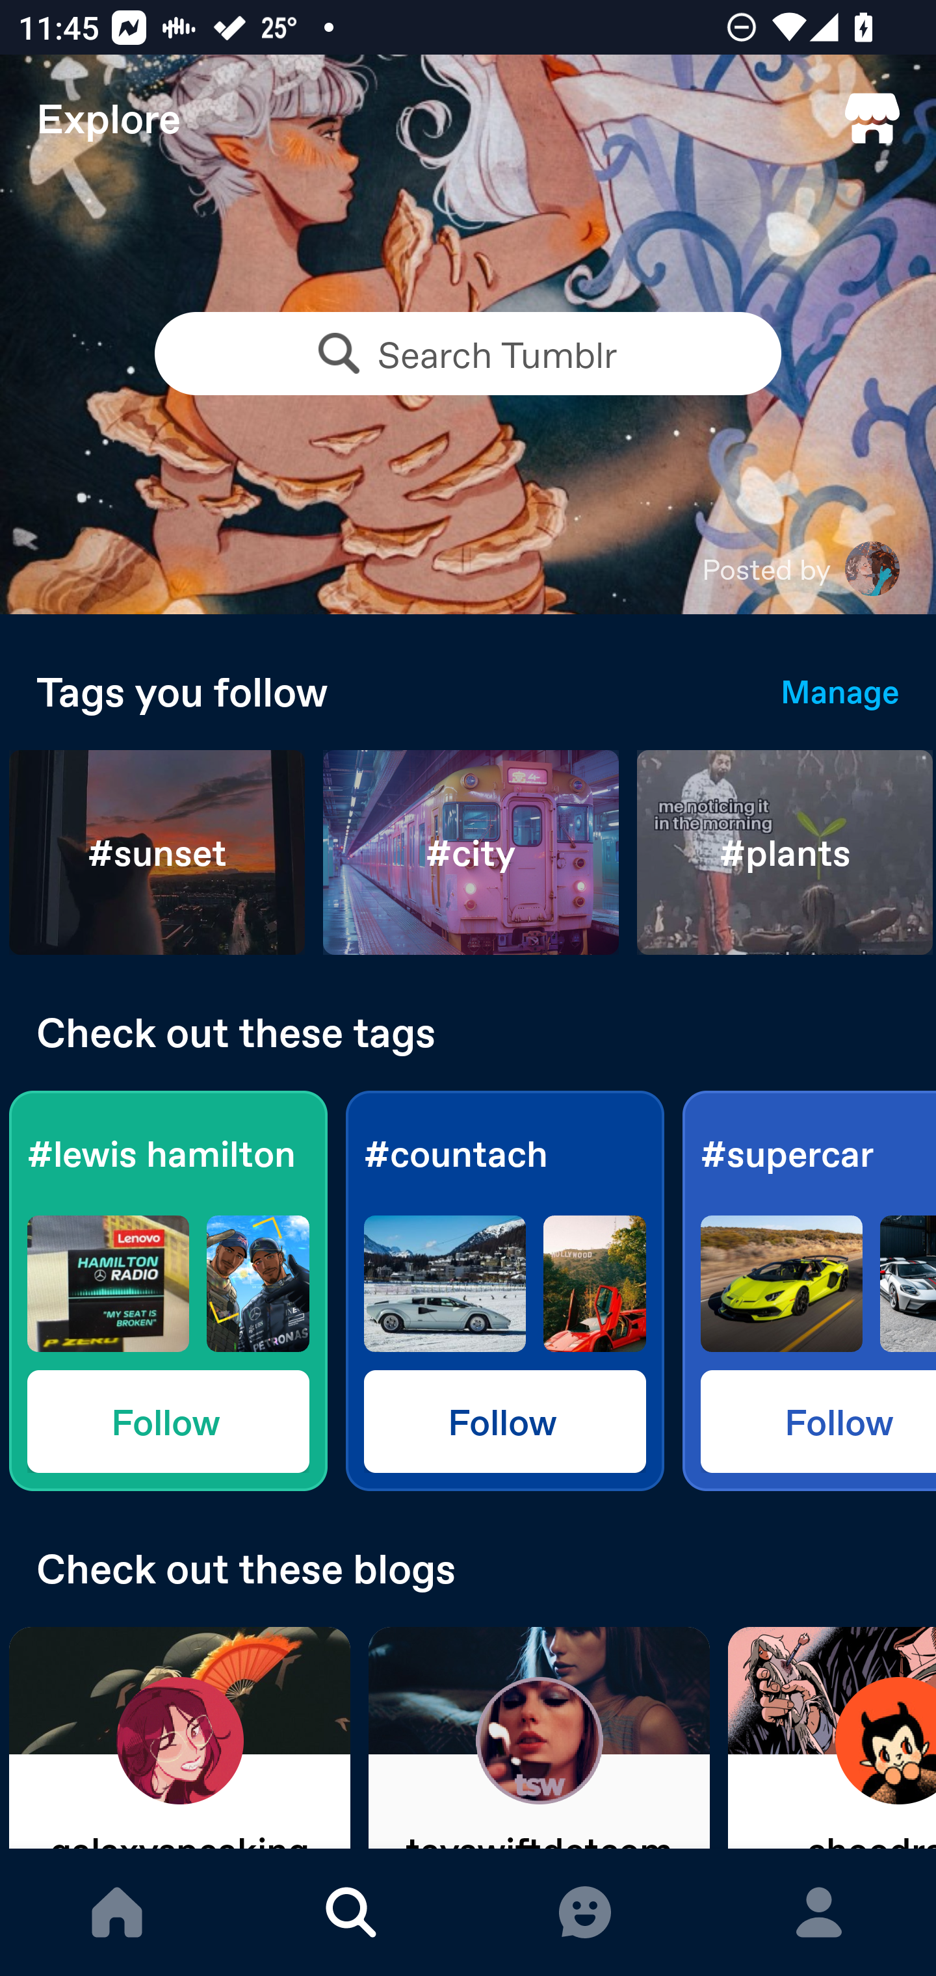  Describe the element at coordinates (117, 1912) in the screenshot. I see `DASHBOARD` at that location.